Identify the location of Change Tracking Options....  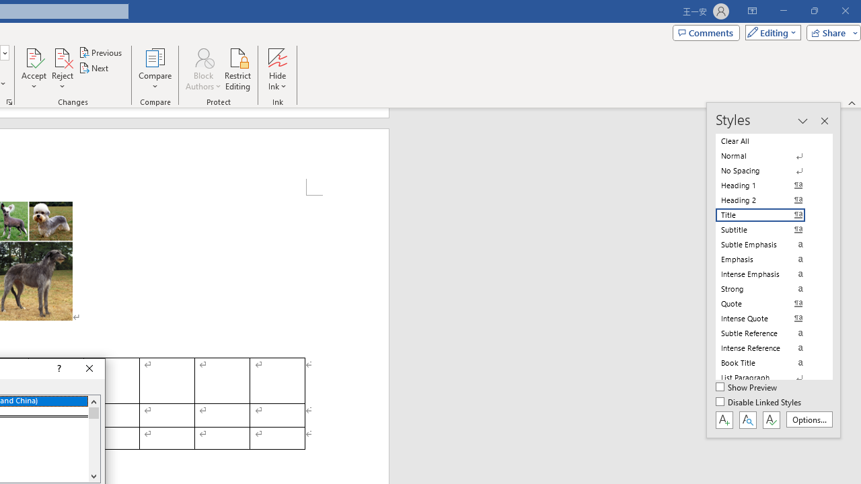
(9, 102).